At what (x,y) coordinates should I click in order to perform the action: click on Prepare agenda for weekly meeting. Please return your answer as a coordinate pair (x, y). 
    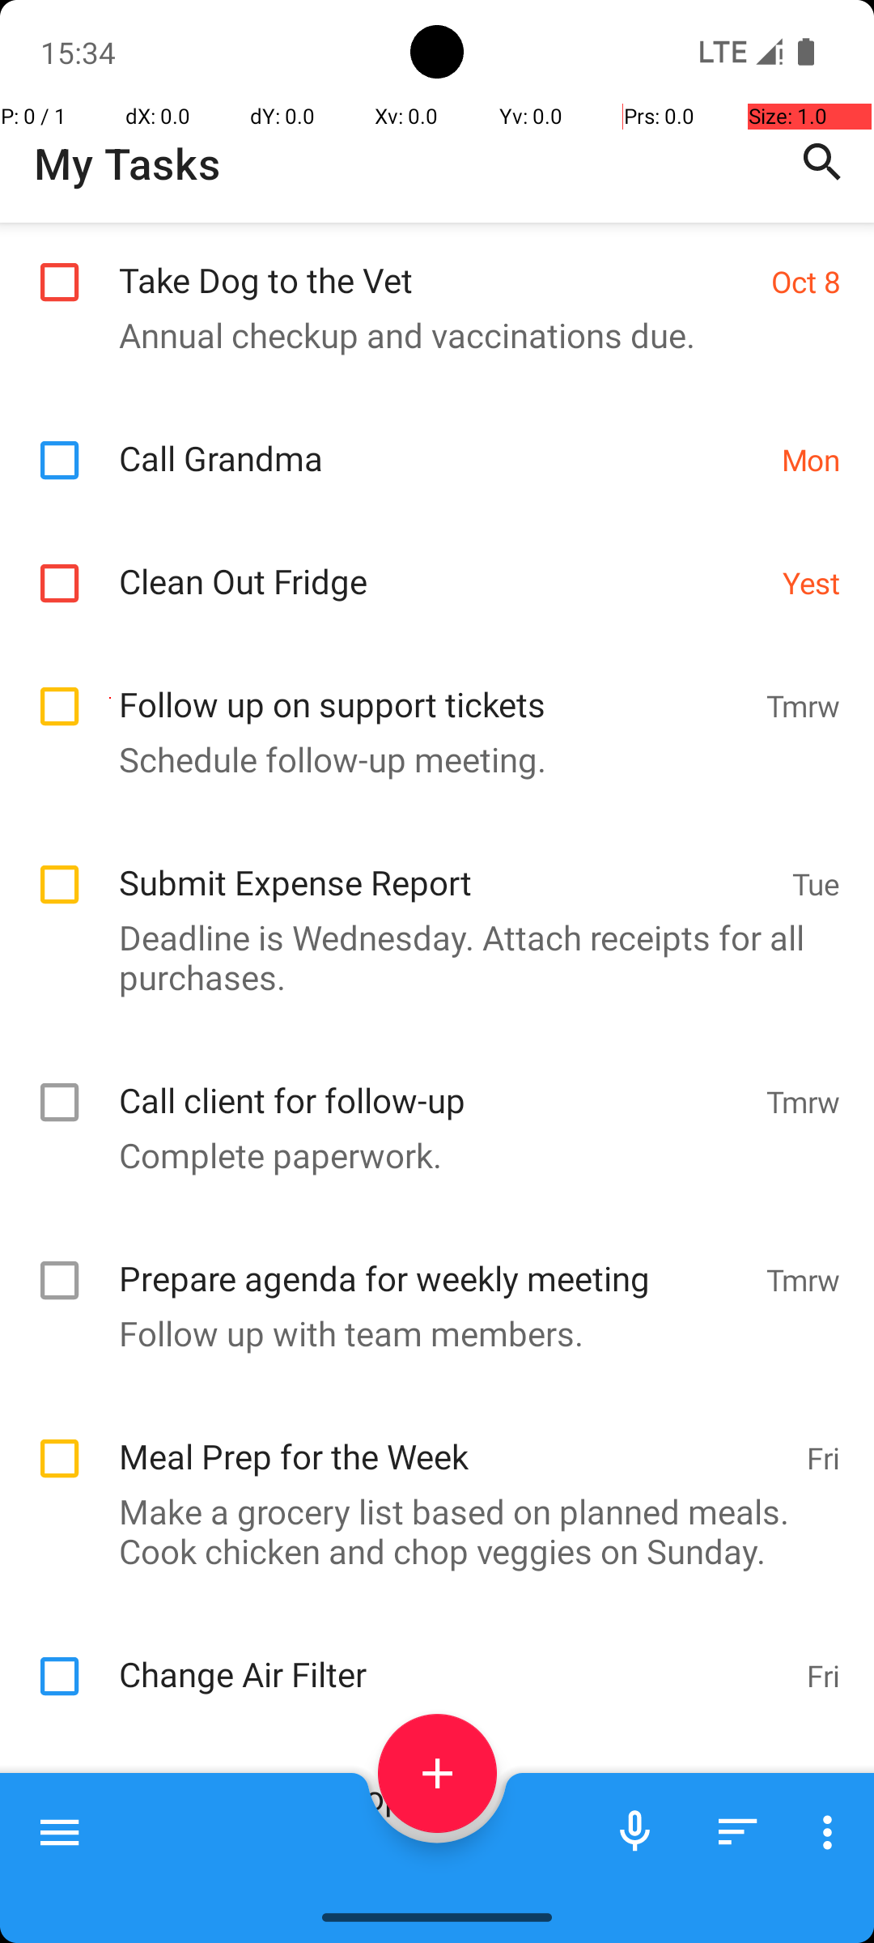
    Looking at the image, I should click on (434, 1261).